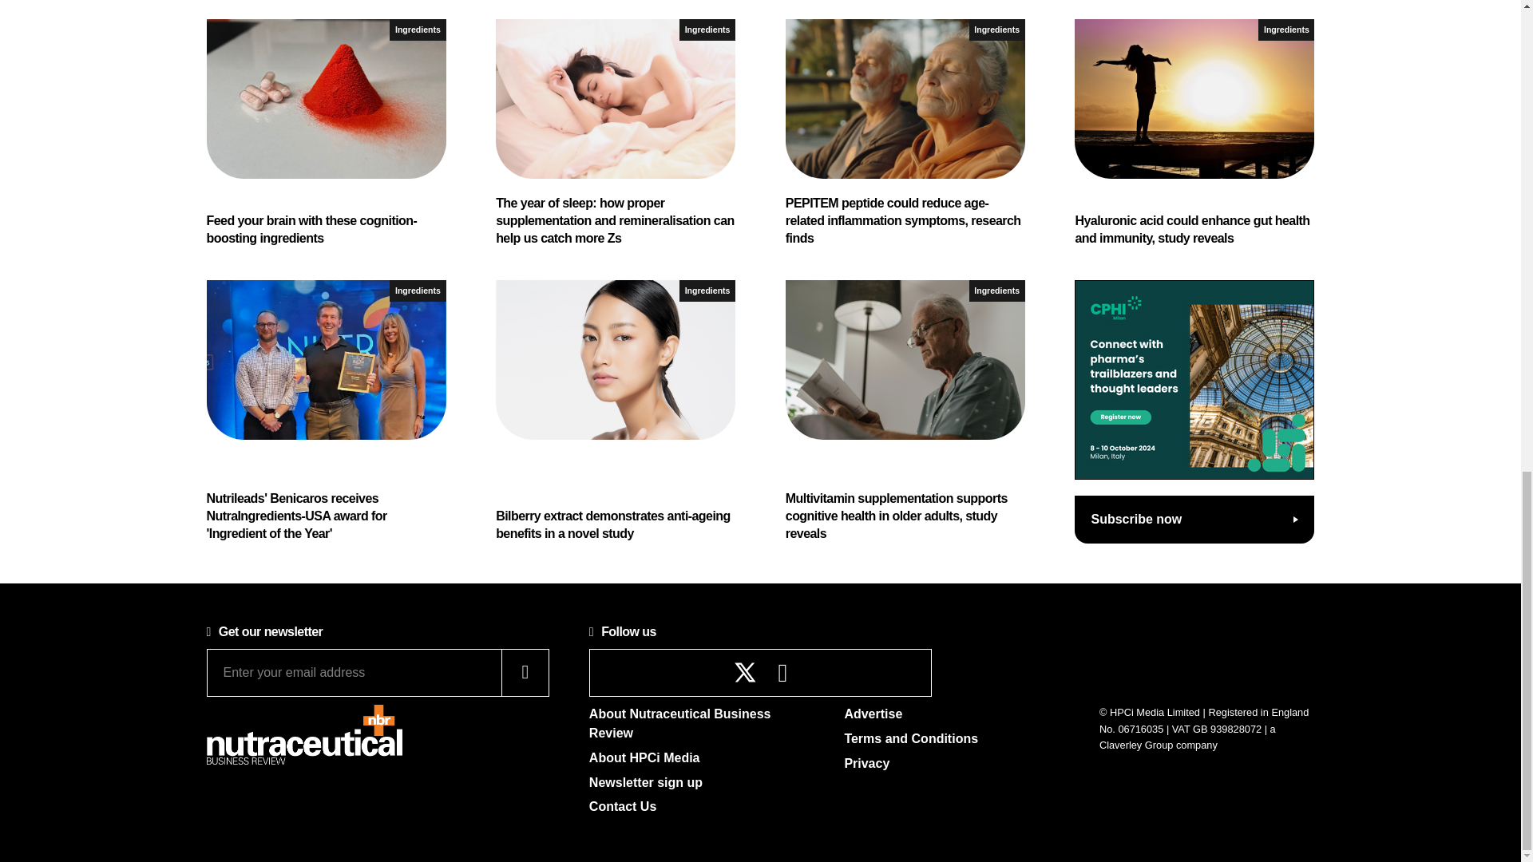  What do you see at coordinates (996, 291) in the screenshot?
I see `Ingredients` at bounding box center [996, 291].